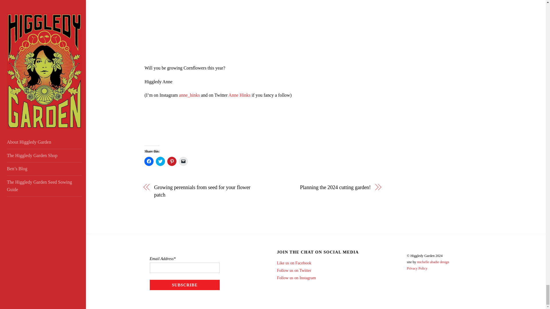 The image size is (550, 309). I want to click on Click to share on Facebook, so click(149, 161).